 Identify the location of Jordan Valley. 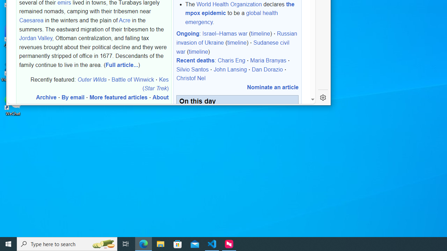
(36, 38).